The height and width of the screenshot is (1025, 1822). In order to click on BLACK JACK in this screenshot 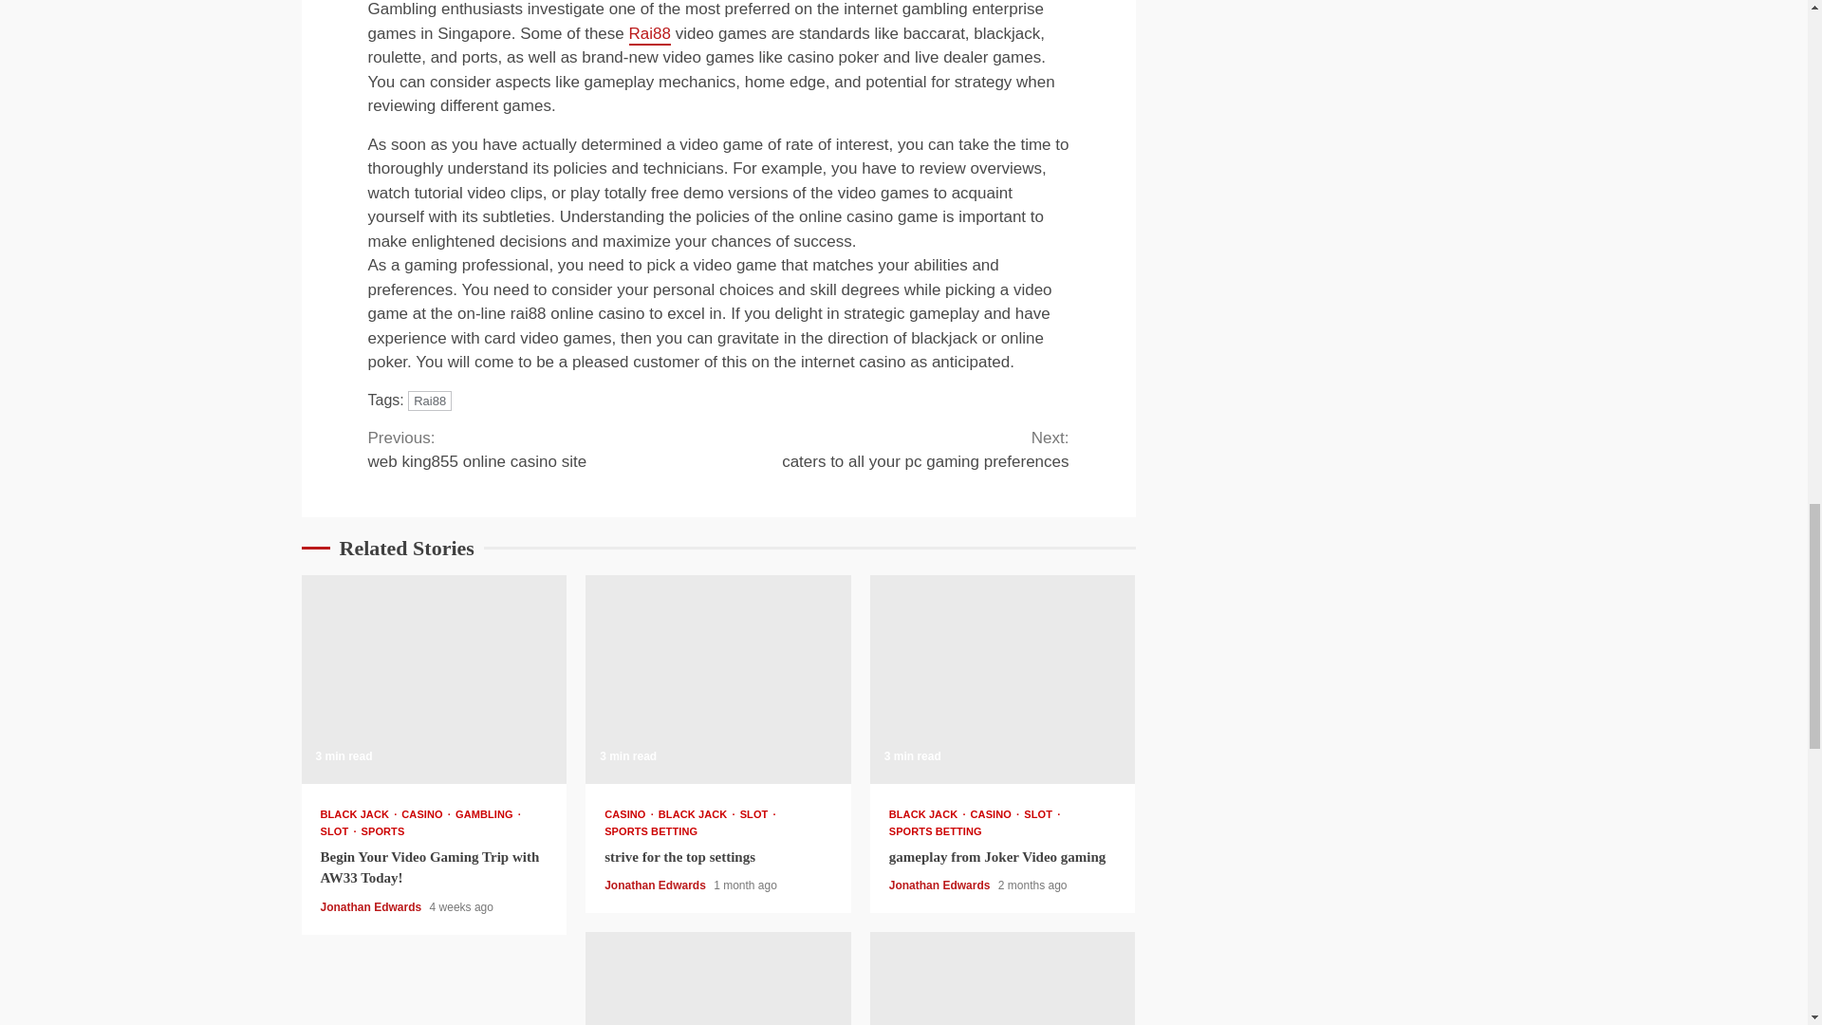, I will do `click(543, 449)`.